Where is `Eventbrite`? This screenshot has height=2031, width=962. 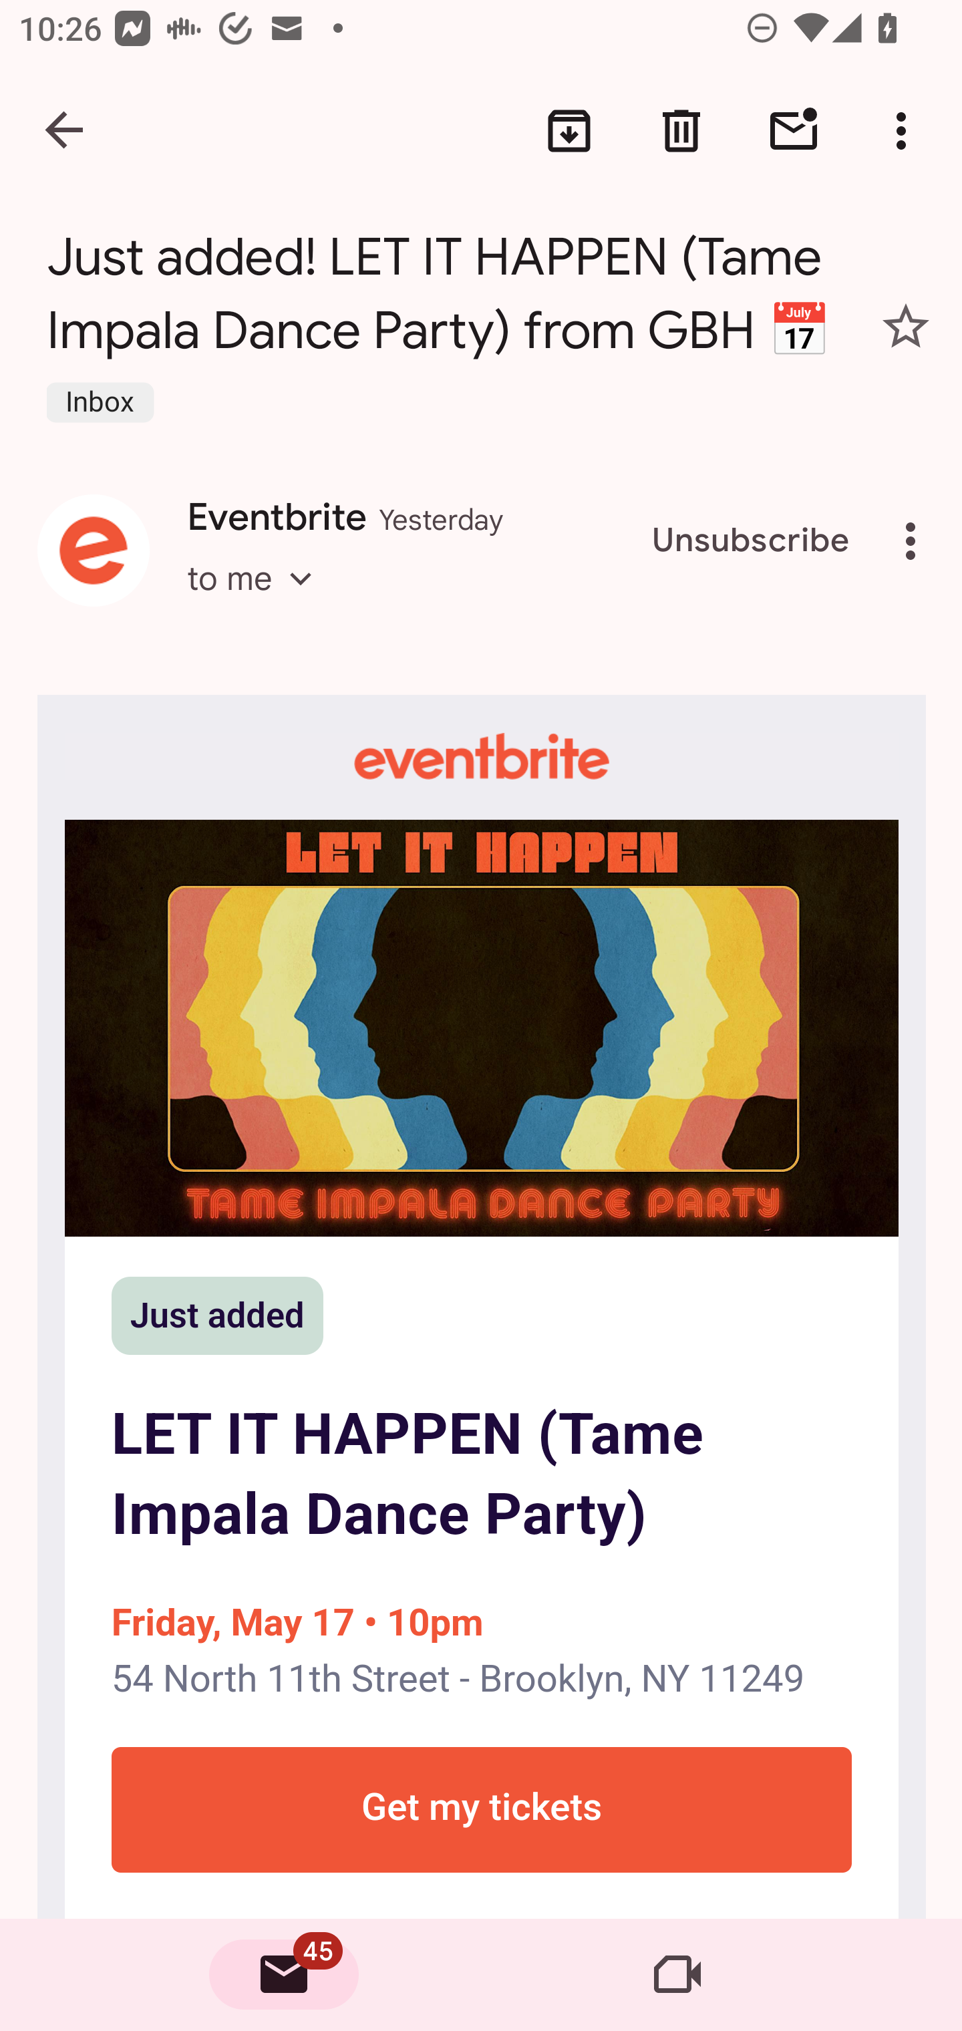 Eventbrite is located at coordinates (481, 756).